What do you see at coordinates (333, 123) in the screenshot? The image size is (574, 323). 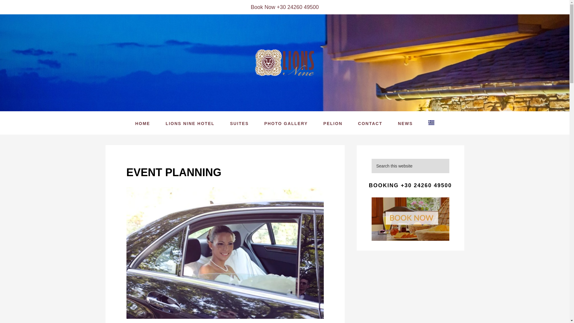 I see `PELION` at bounding box center [333, 123].